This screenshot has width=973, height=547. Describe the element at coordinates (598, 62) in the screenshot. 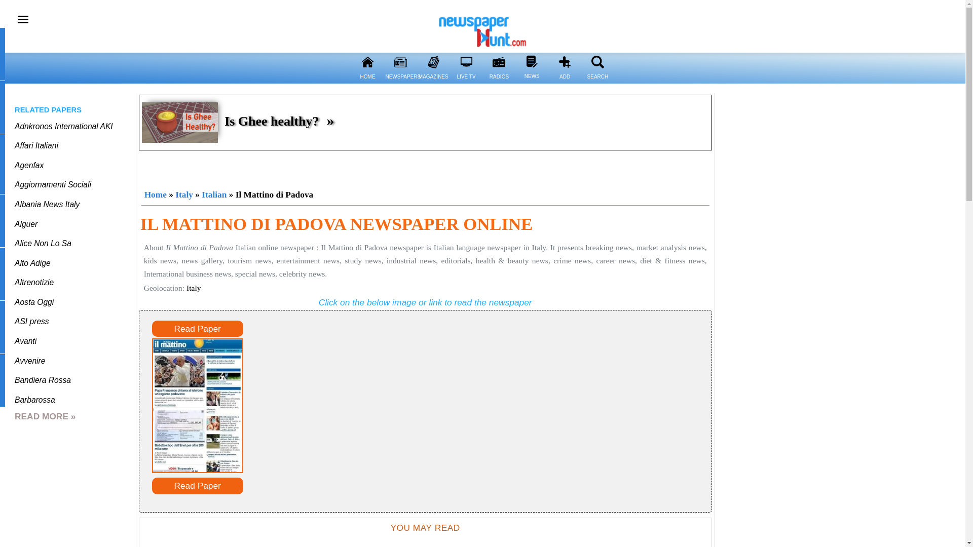

I see `SEARCH` at that location.